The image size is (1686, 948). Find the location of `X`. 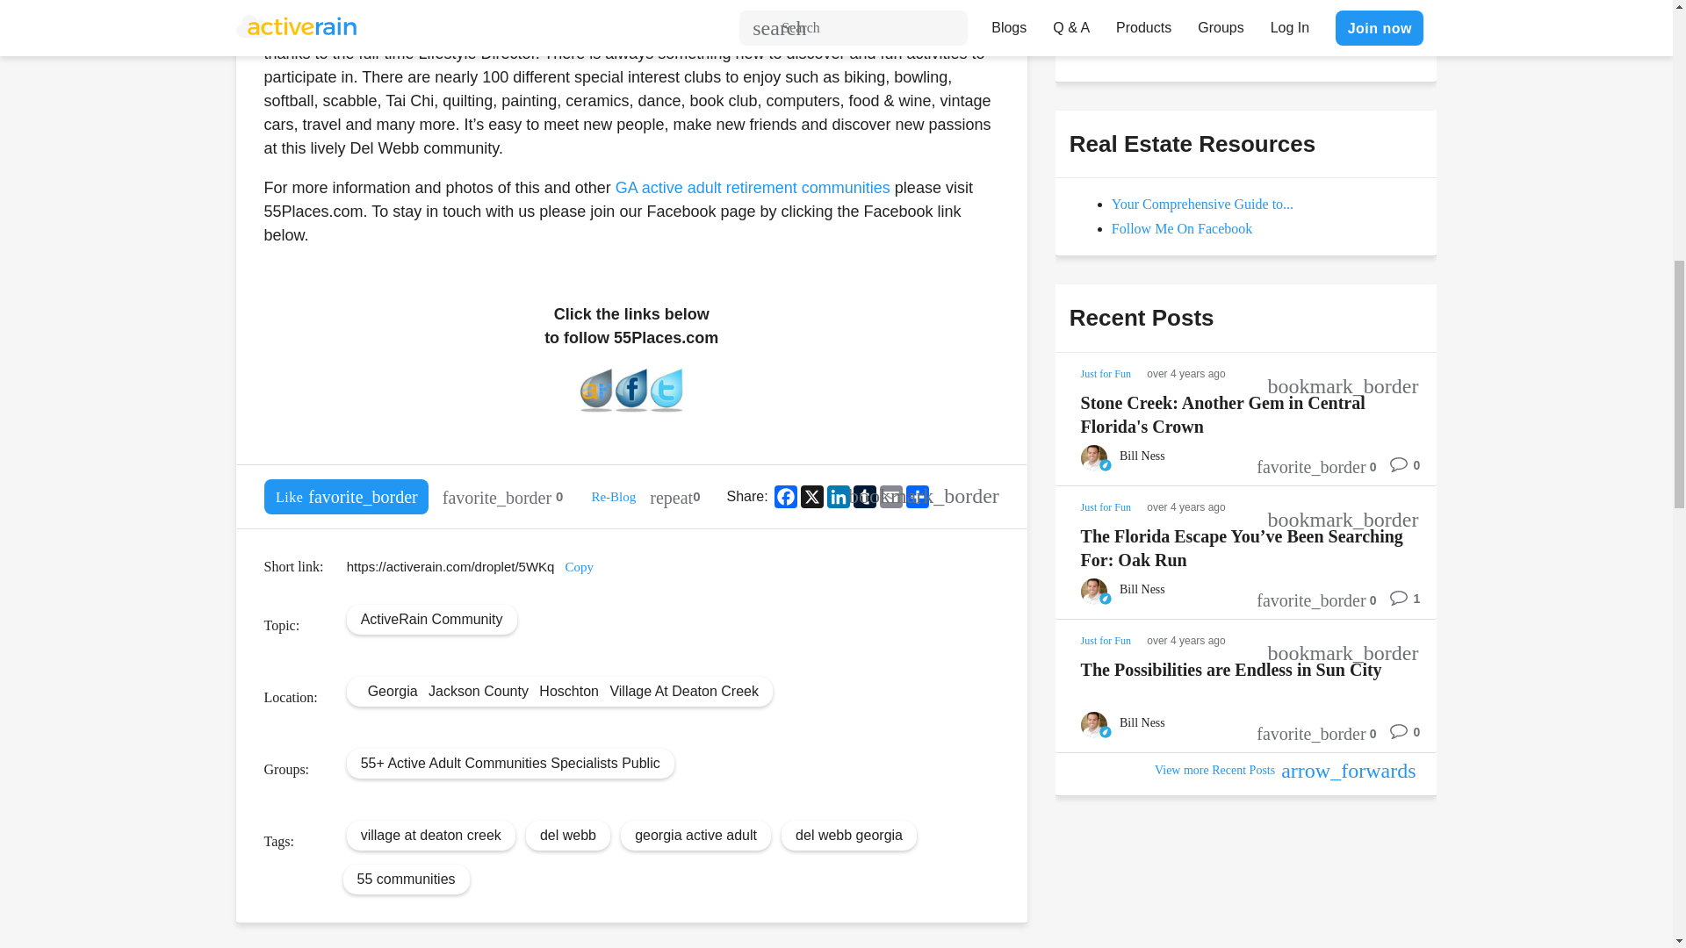

X is located at coordinates (812, 496).